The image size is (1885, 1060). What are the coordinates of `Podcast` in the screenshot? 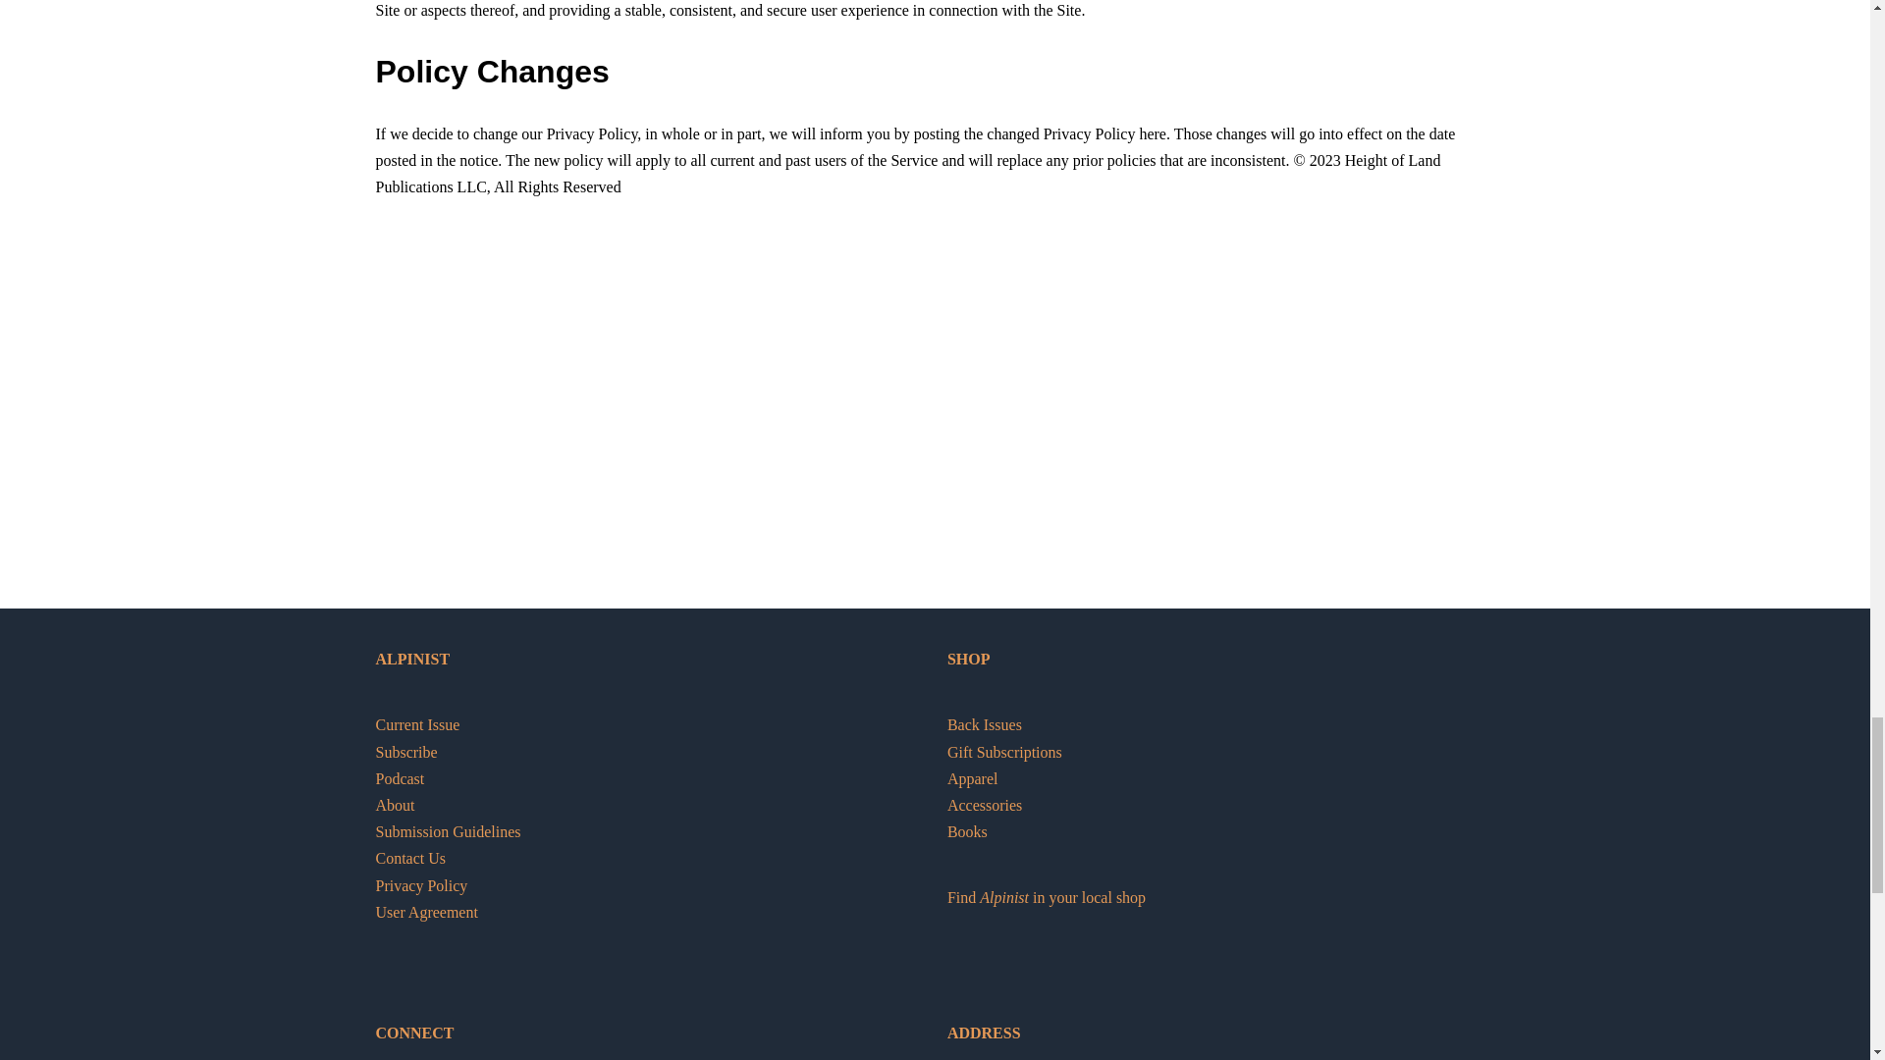 It's located at (400, 779).